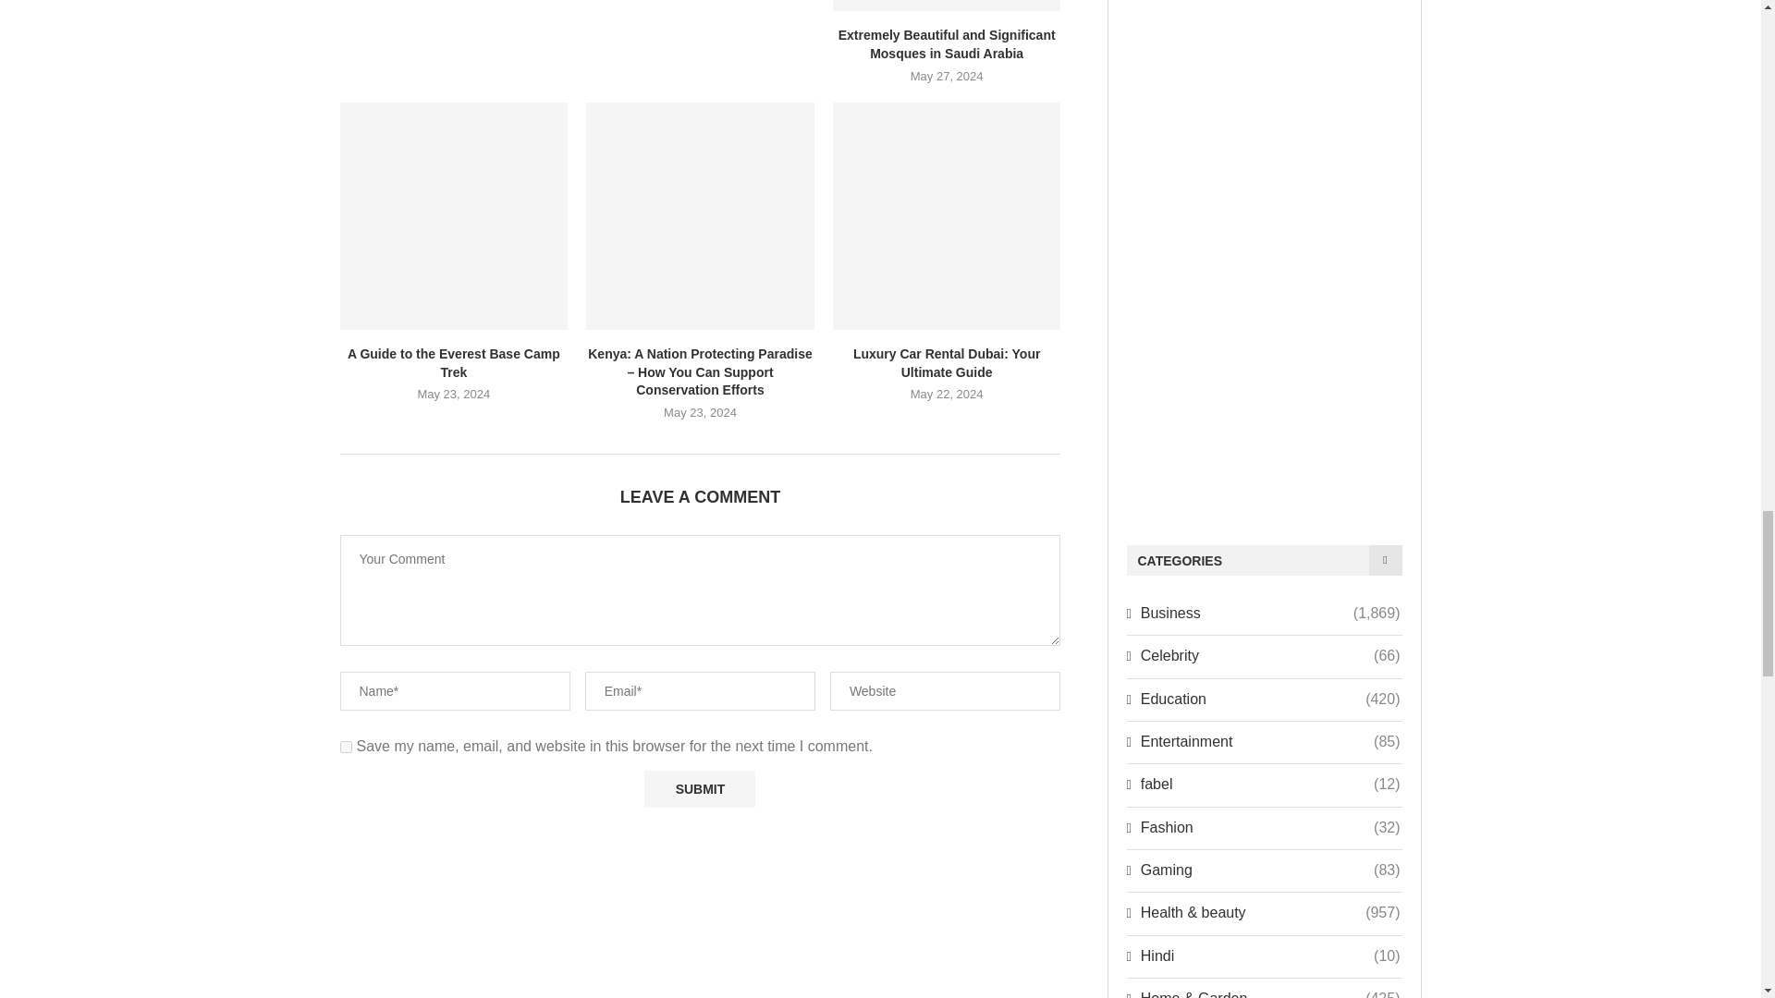  What do you see at coordinates (947, 6) in the screenshot?
I see `Extremely Beautiful and Significant Mosques in Saudi Arabia` at bounding box center [947, 6].